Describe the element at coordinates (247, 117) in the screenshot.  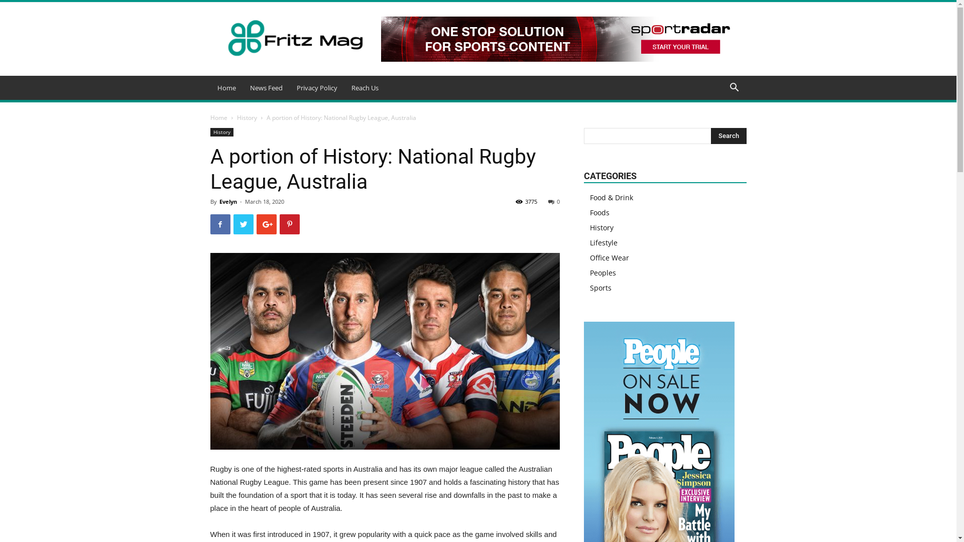
I see `History` at that location.